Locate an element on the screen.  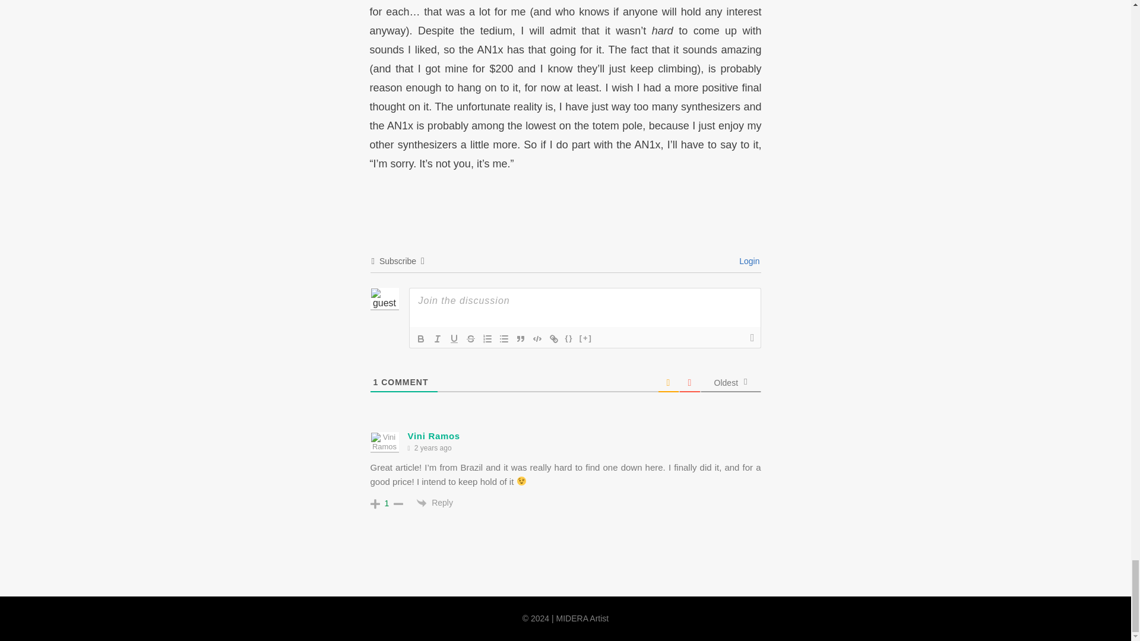
Italic is located at coordinates (437, 339).